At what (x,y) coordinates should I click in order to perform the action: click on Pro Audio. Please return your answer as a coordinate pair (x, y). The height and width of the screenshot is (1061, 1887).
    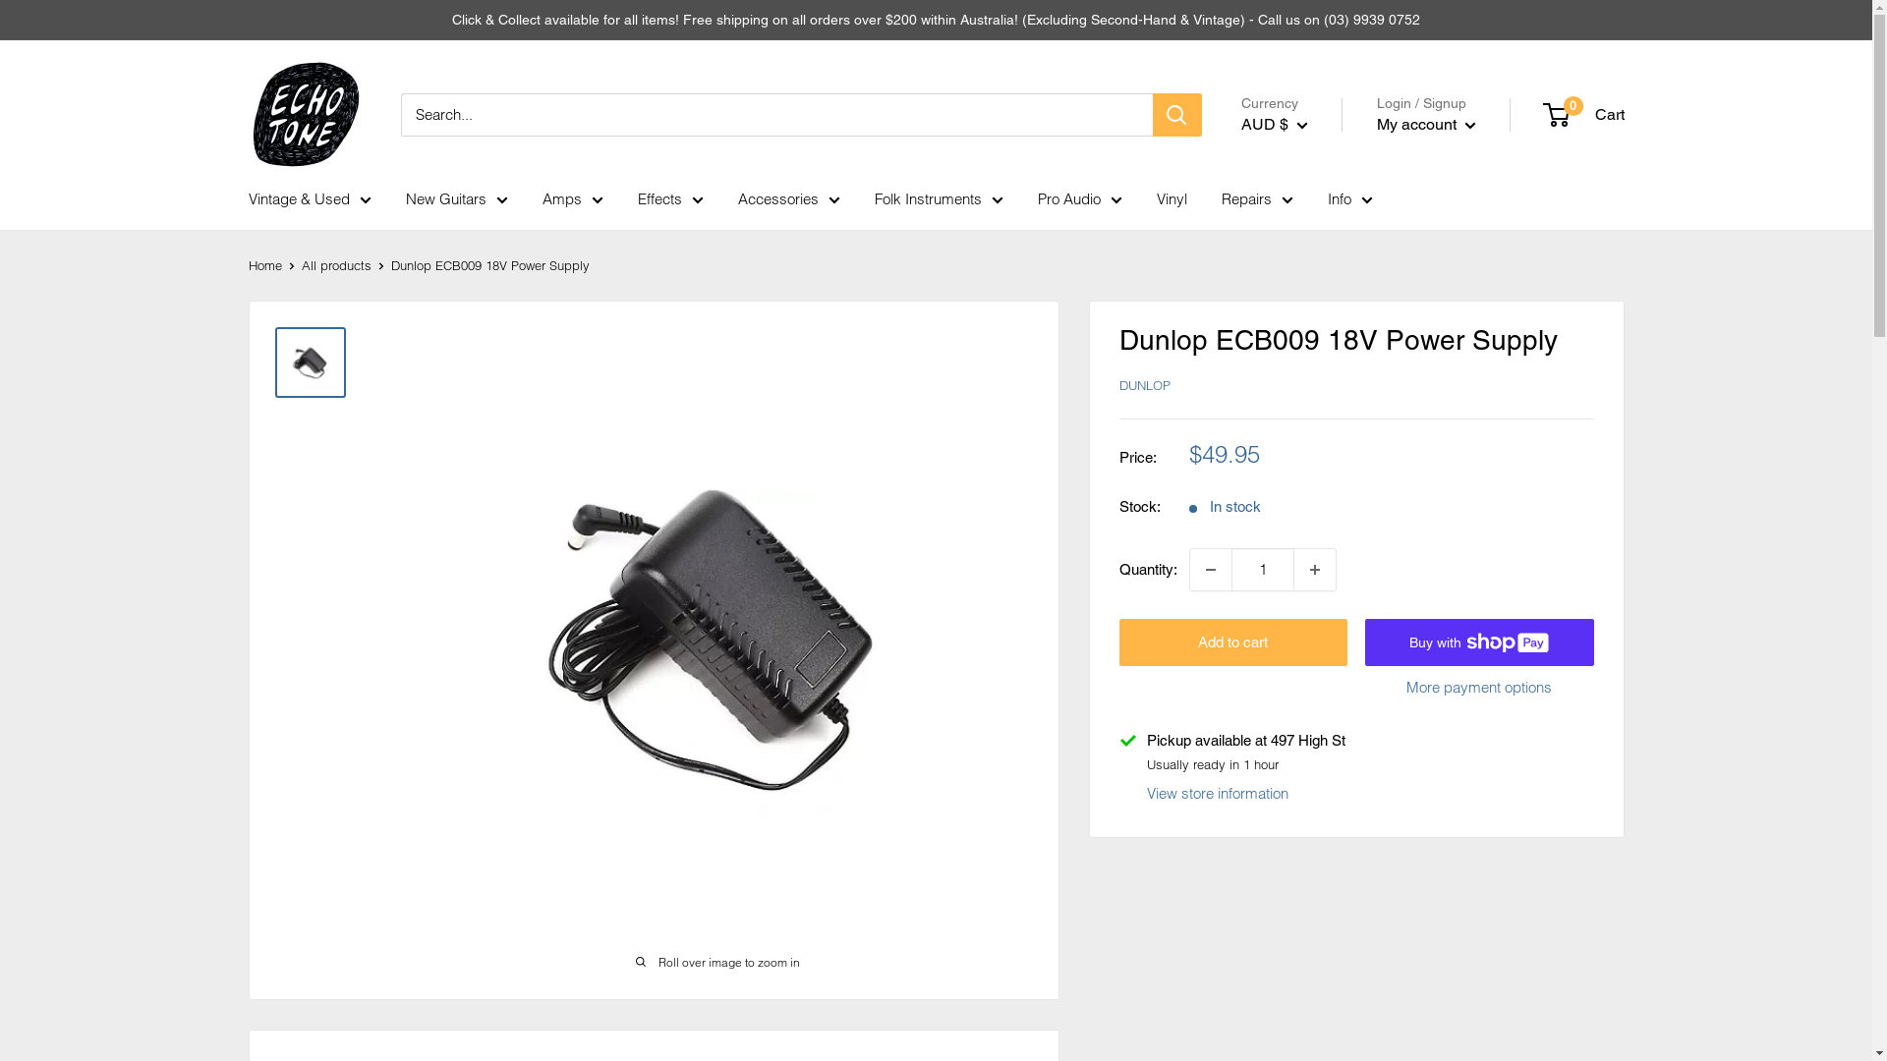
    Looking at the image, I should click on (1080, 199).